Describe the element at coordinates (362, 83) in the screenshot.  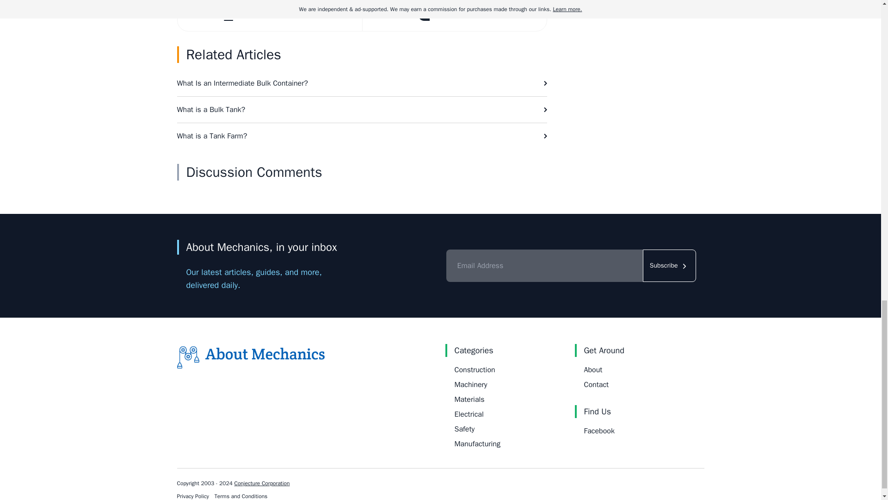
I see `What Is an Intermediate Bulk Container?` at that location.